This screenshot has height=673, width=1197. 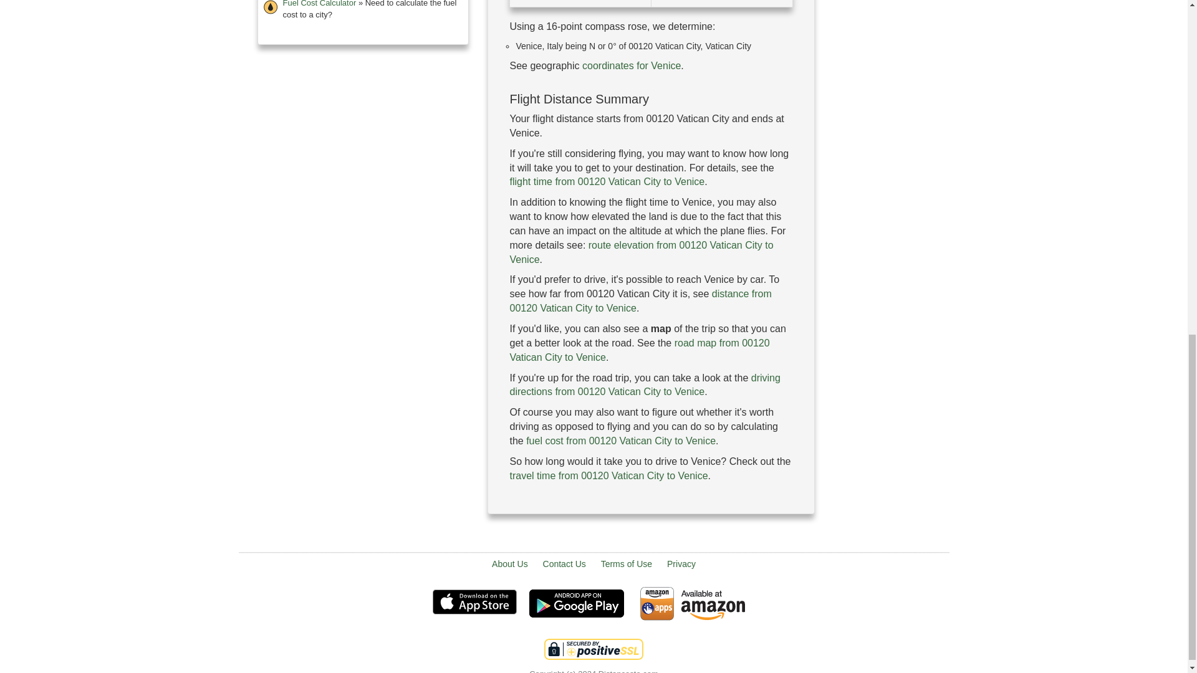 What do you see at coordinates (645, 385) in the screenshot?
I see `driving directions from 00120 Vatican City to Venice` at bounding box center [645, 385].